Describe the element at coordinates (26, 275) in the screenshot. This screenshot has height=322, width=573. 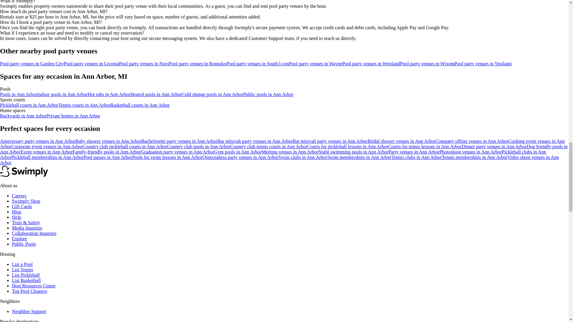
I see `List Pickleball` at that location.